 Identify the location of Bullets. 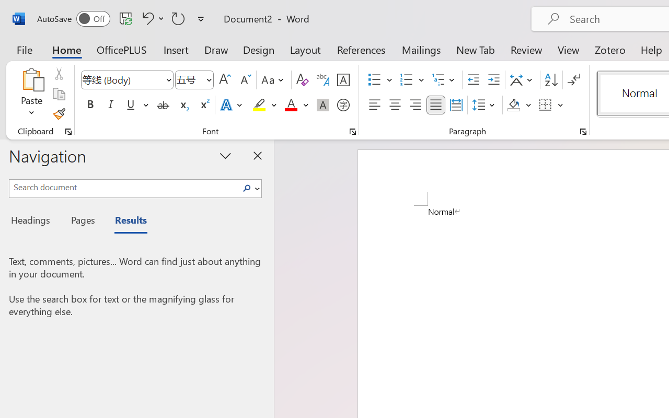
(380, 80).